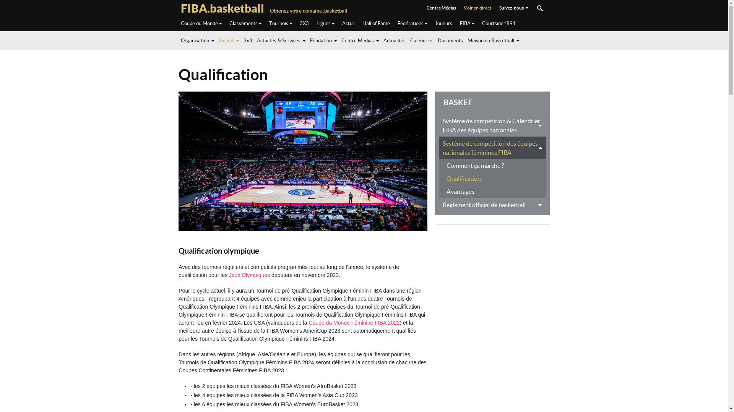 This screenshot has width=734, height=412. What do you see at coordinates (477, 8) in the screenshot?
I see `Voir en direct` at bounding box center [477, 8].